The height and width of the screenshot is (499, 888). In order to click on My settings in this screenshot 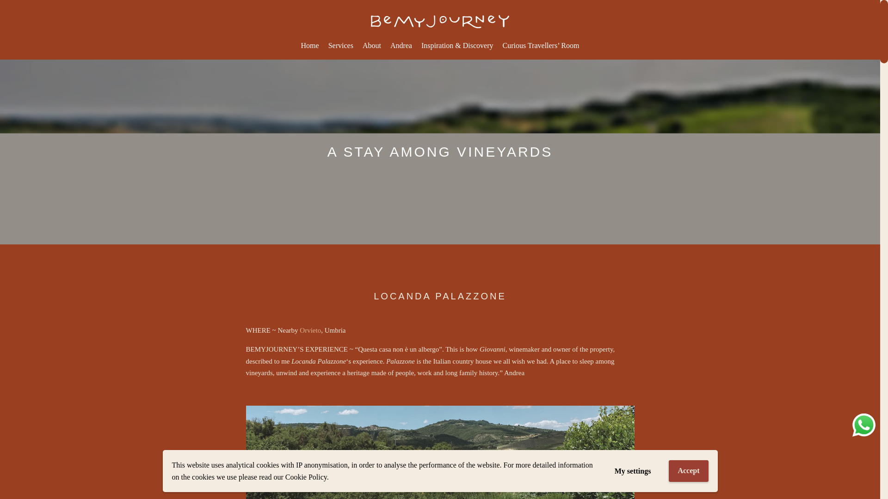, I will do `click(633, 470)`.